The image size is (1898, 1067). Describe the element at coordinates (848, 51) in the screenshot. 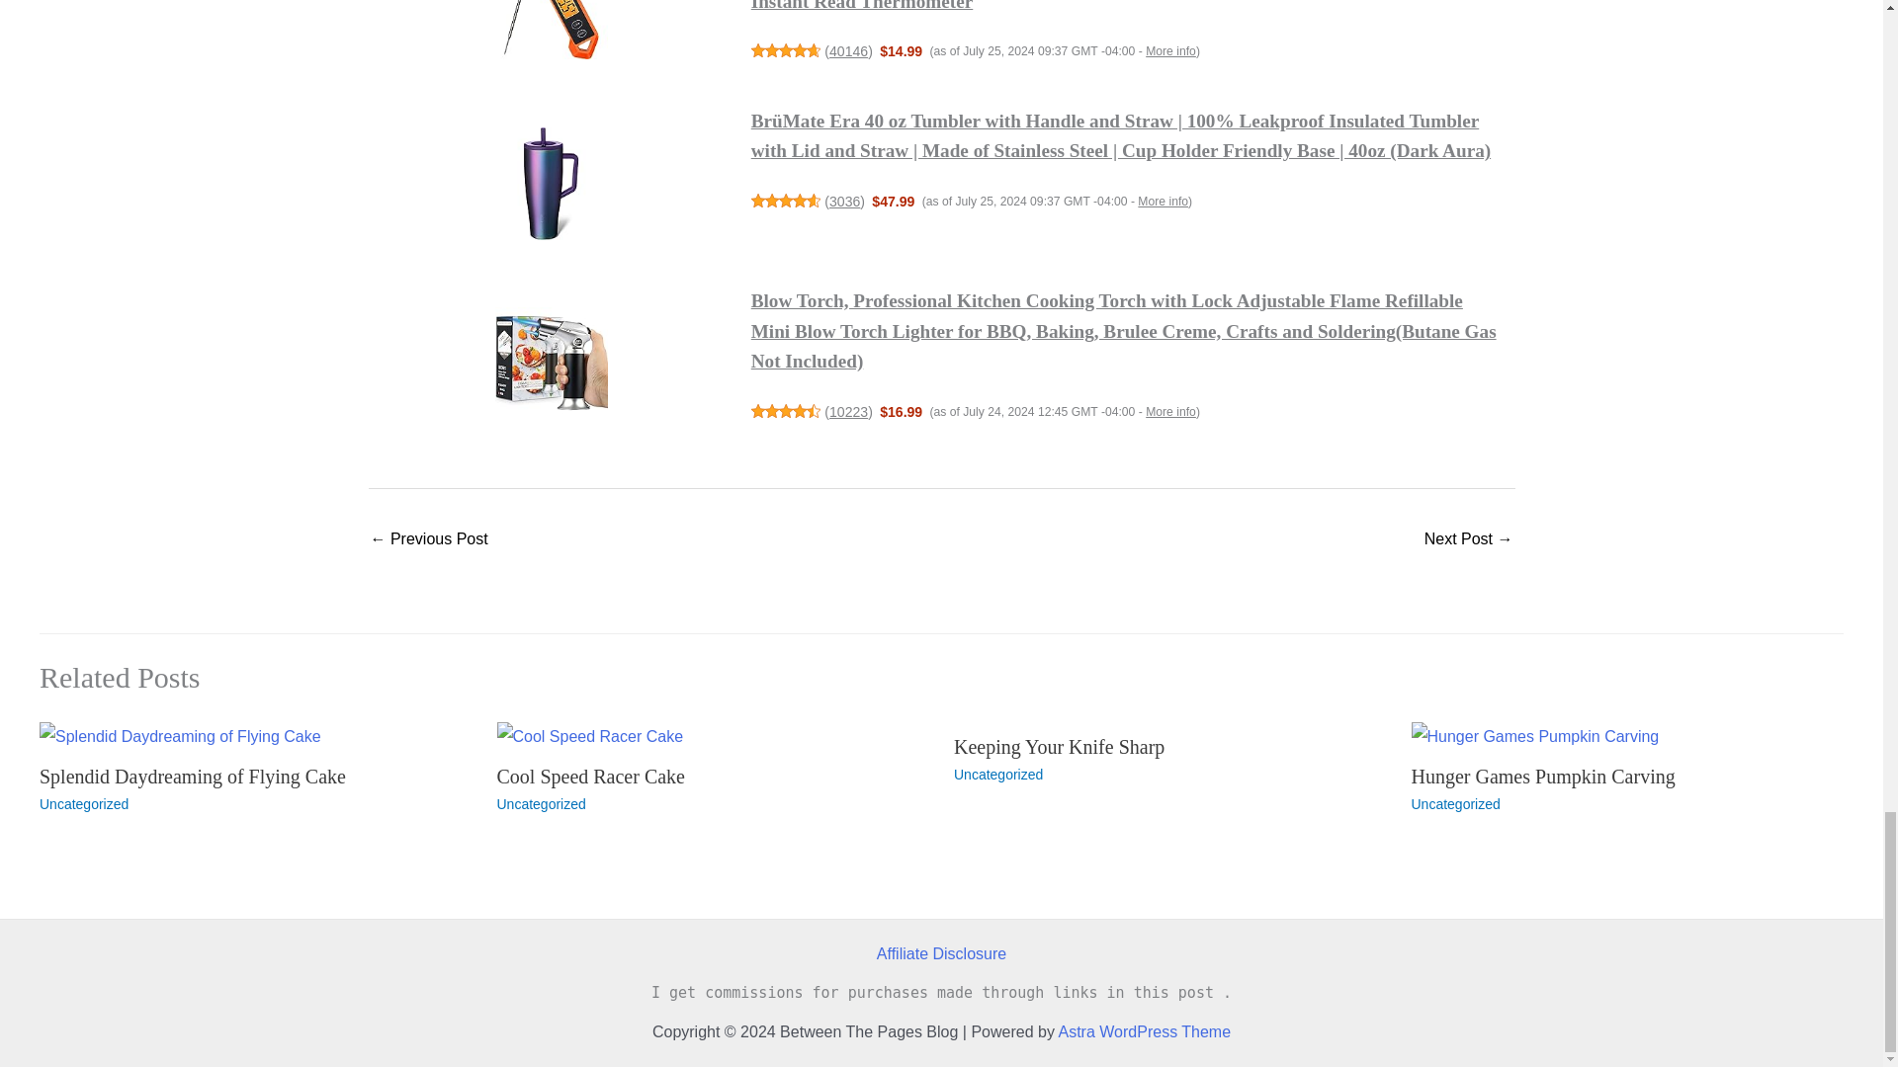

I see `40146` at that location.